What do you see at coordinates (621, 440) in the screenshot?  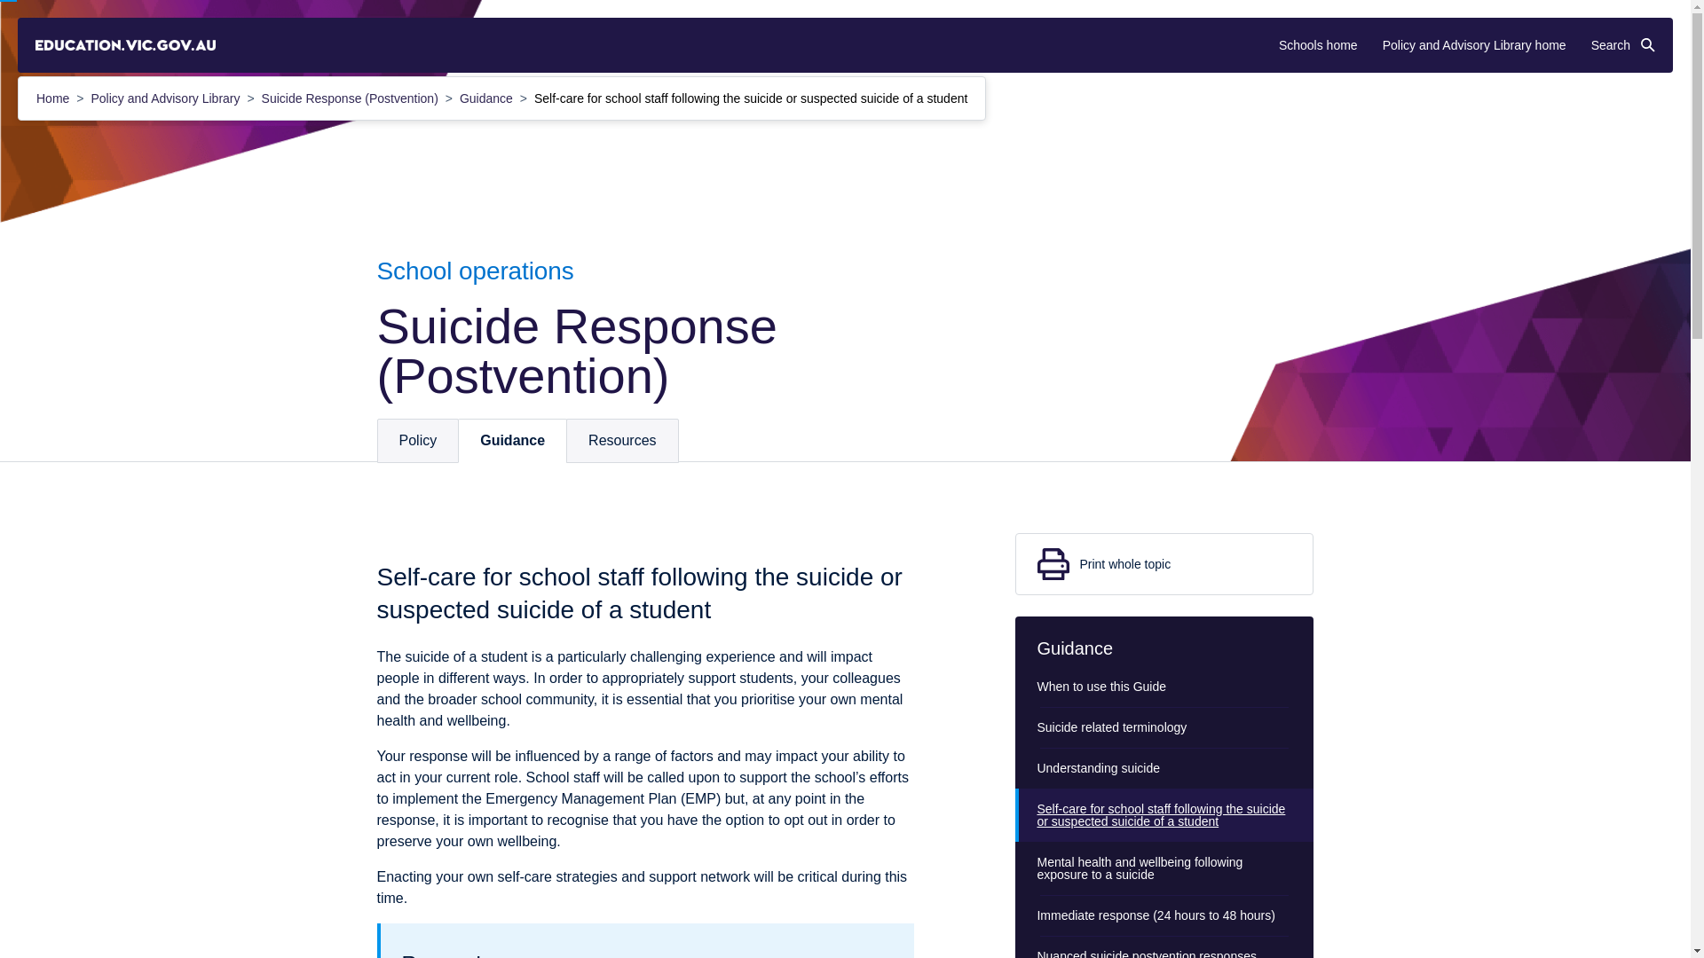 I see `Resources` at bounding box center [621, 440].